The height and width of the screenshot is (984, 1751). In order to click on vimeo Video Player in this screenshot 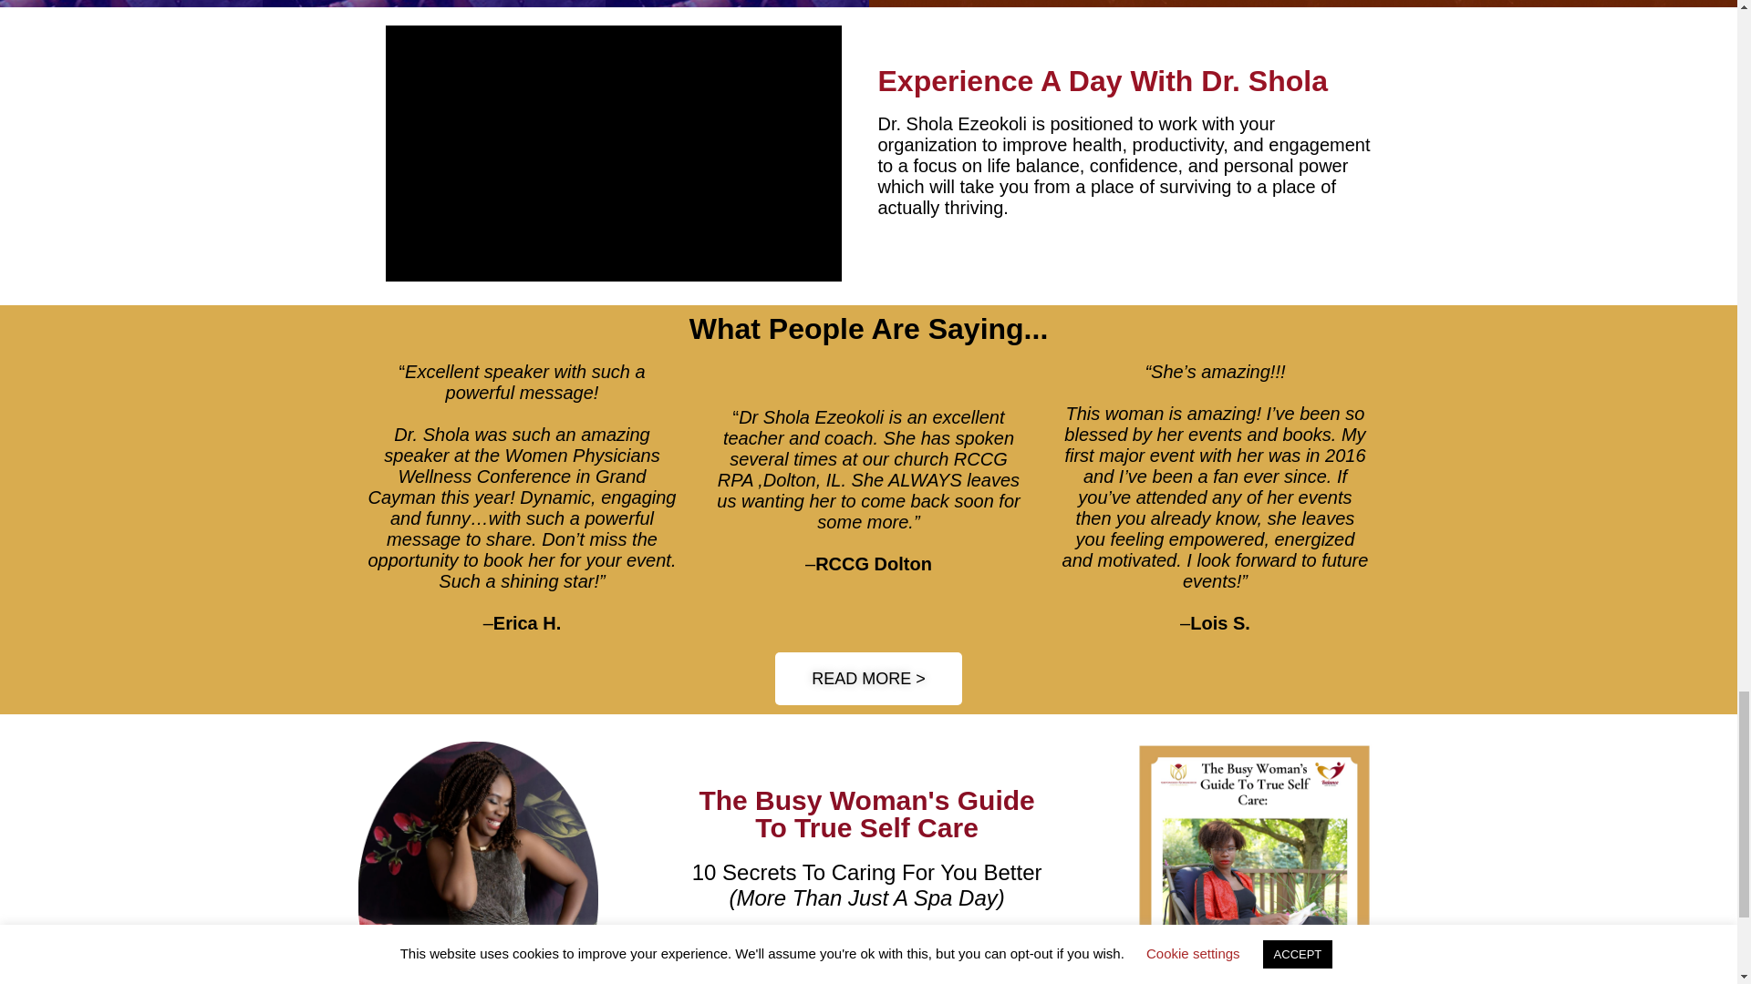, I will do `click(613, 153)`.